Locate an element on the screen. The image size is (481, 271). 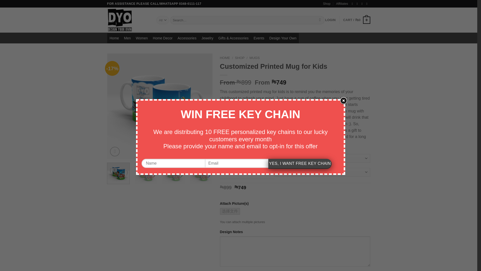
Customized Printed Mug for Kids is located at coordinates (160, 106).